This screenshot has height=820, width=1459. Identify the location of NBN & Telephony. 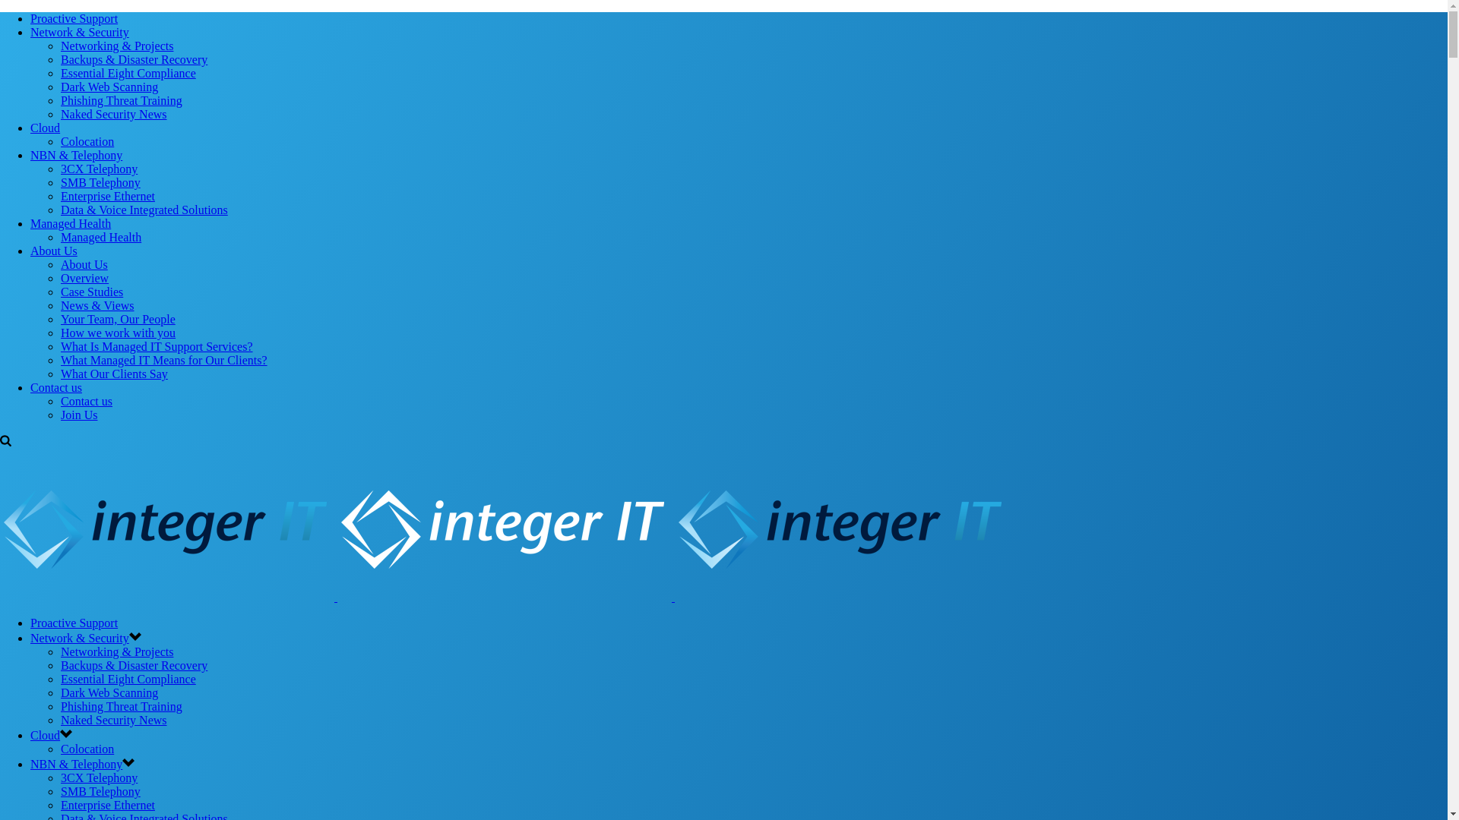
(76, 764).